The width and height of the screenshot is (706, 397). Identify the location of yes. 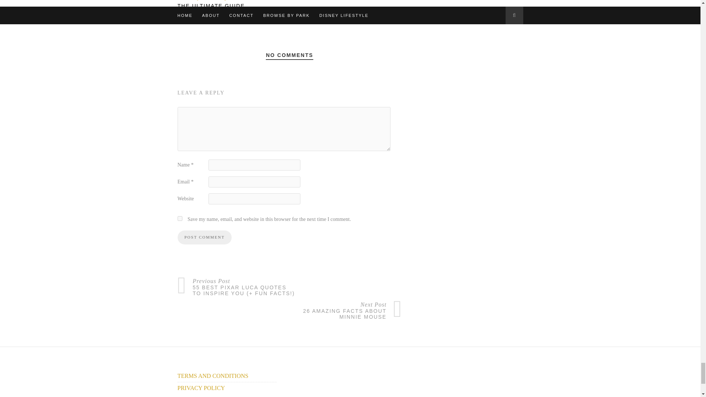
(179, 218).